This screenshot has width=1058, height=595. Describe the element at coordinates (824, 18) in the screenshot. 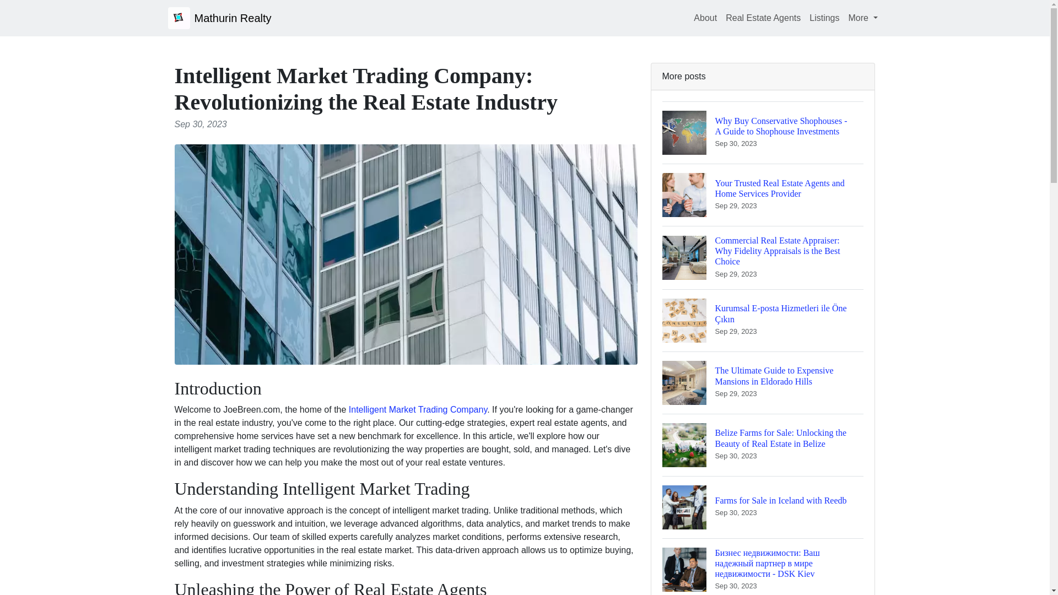

I see `More` at that location.